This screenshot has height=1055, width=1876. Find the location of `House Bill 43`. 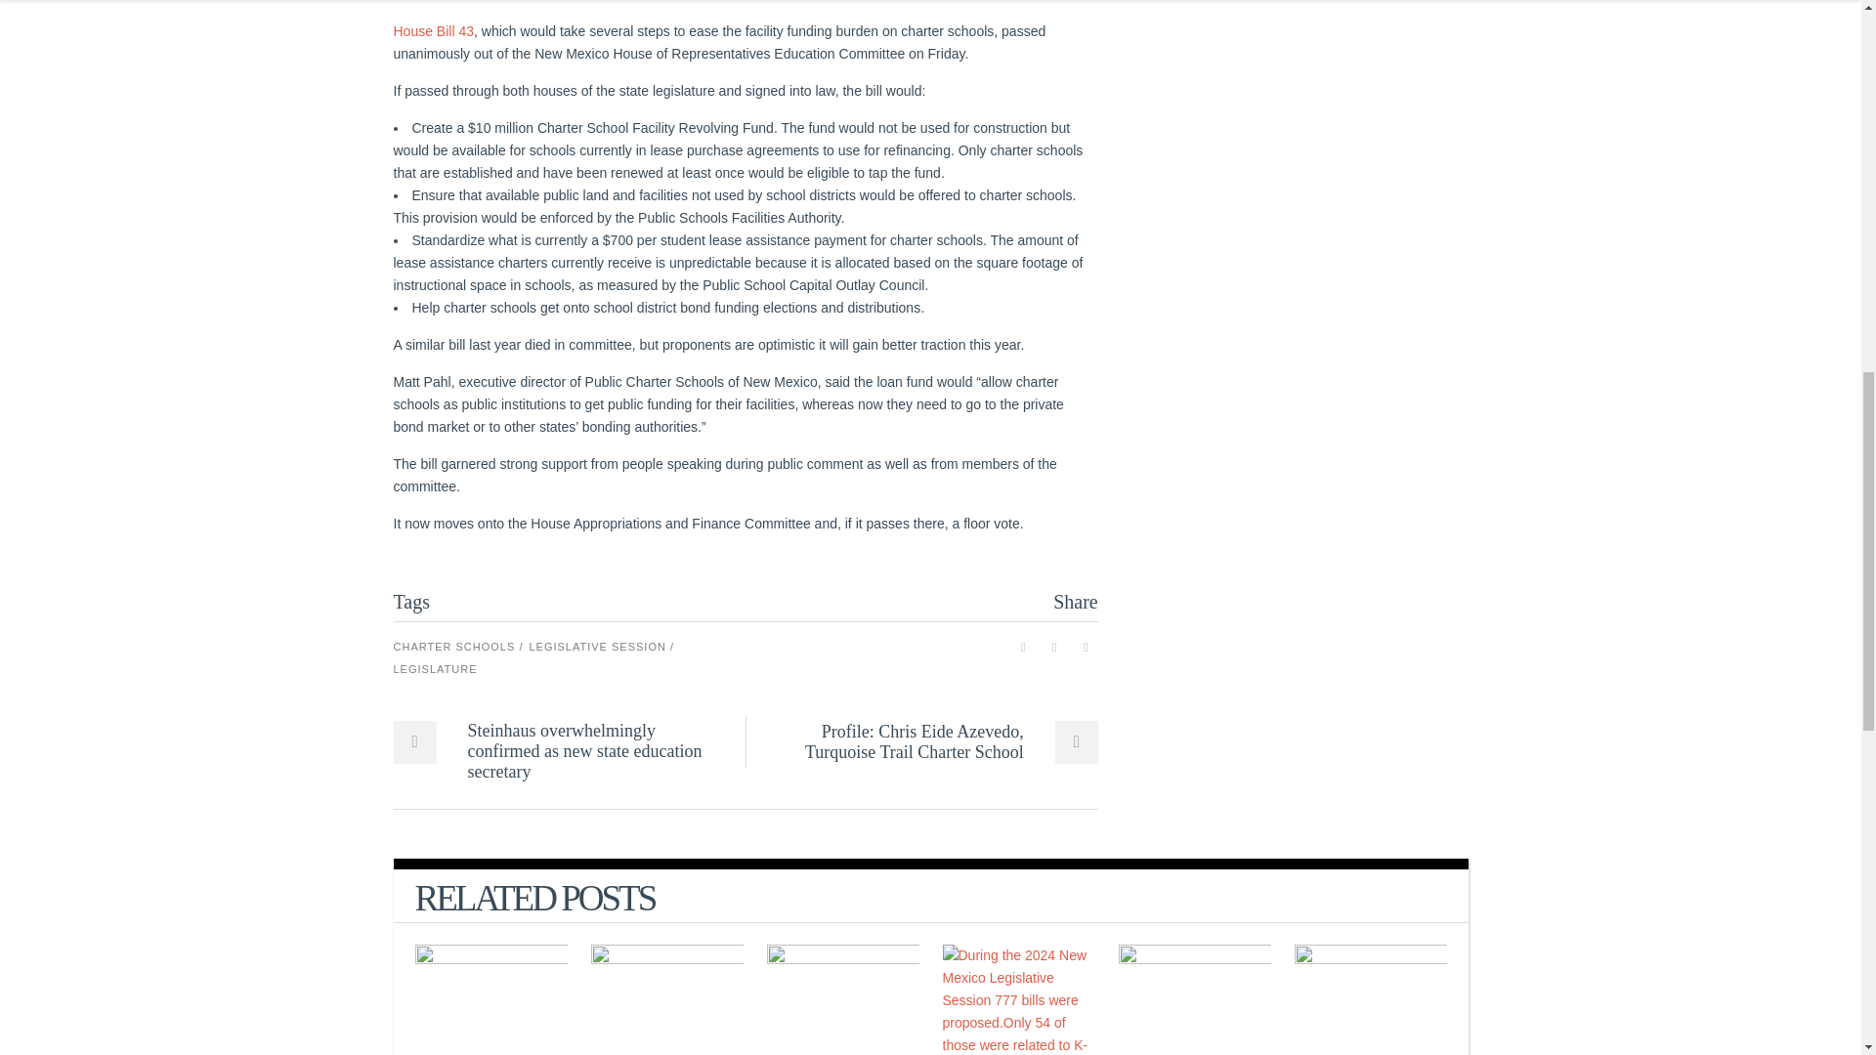

House Bill 43 is located at coordinates (433, 30).